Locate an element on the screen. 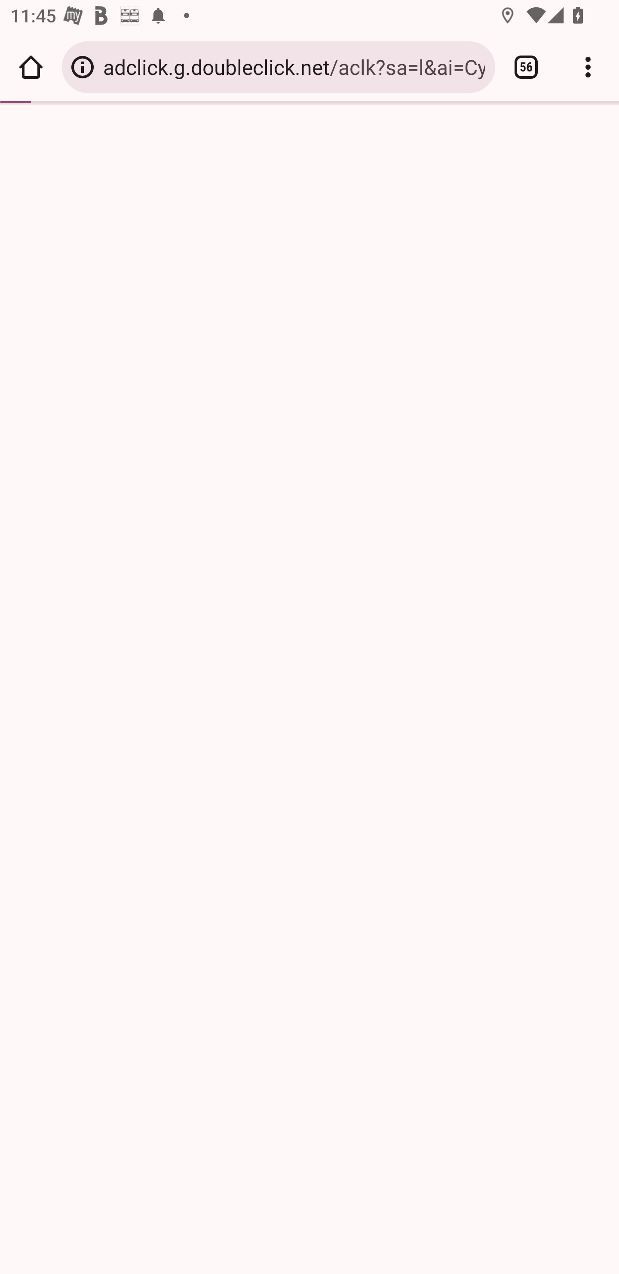 This screenshot has height=1274, width=619. Open the home page is located at coordinates (31, 67).